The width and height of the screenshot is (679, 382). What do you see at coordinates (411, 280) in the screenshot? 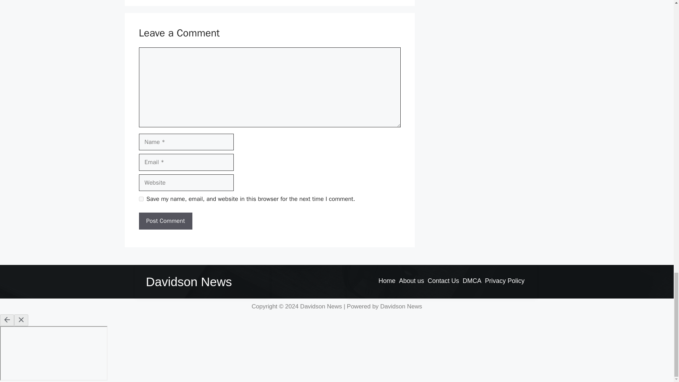
I see `About us` at bounding box center [411, 280].